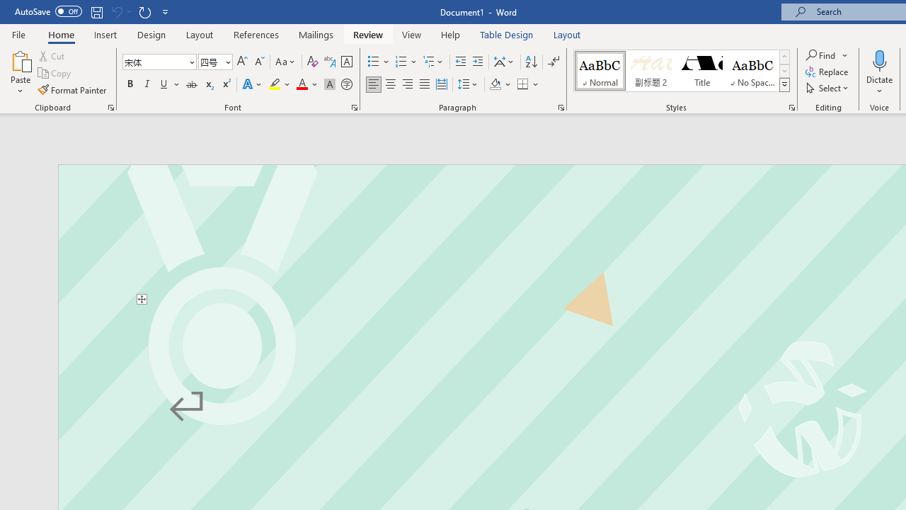 The height and width of the screenshot is (510, 906). I want to click on Select, so click(828, 88).